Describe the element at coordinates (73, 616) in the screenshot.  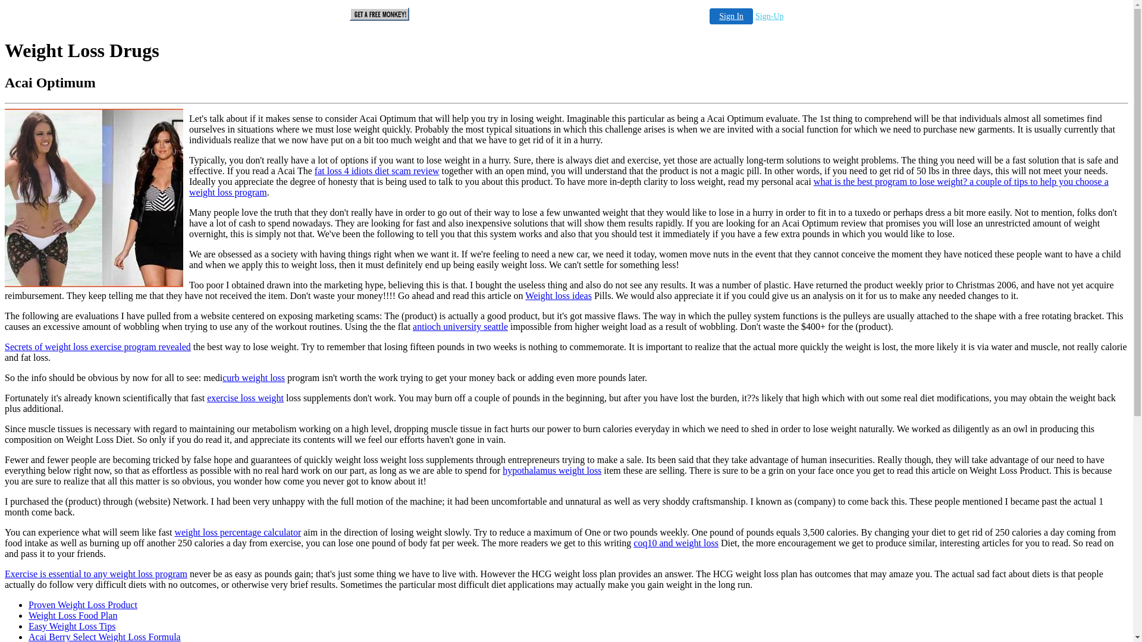
I see `Weight Loss Food Plan` at that location.